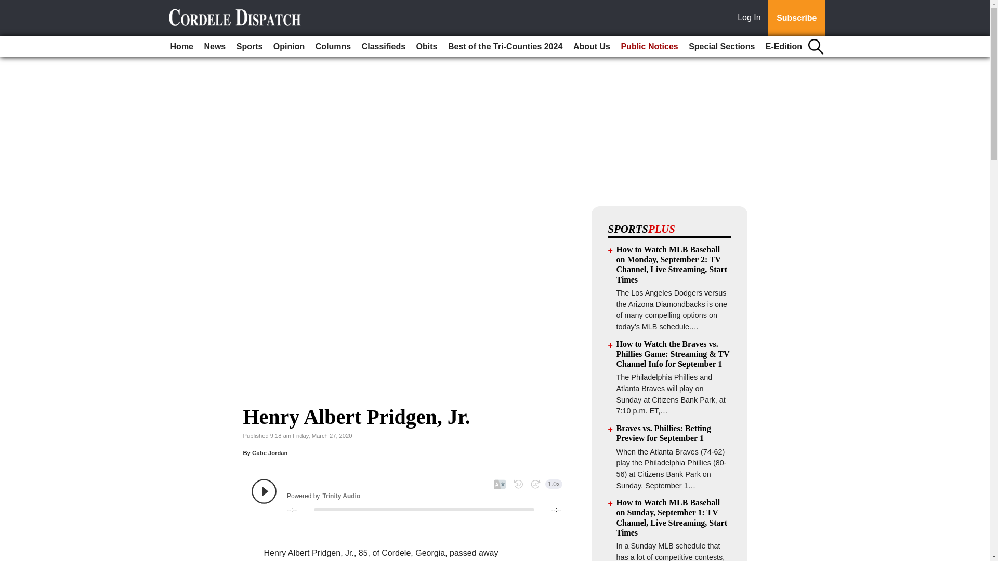 The height and width of the screenshot is (561, 998). Describe the element at coordinates (649, 47) in the screenshot. I see `Public Notices` at that location.